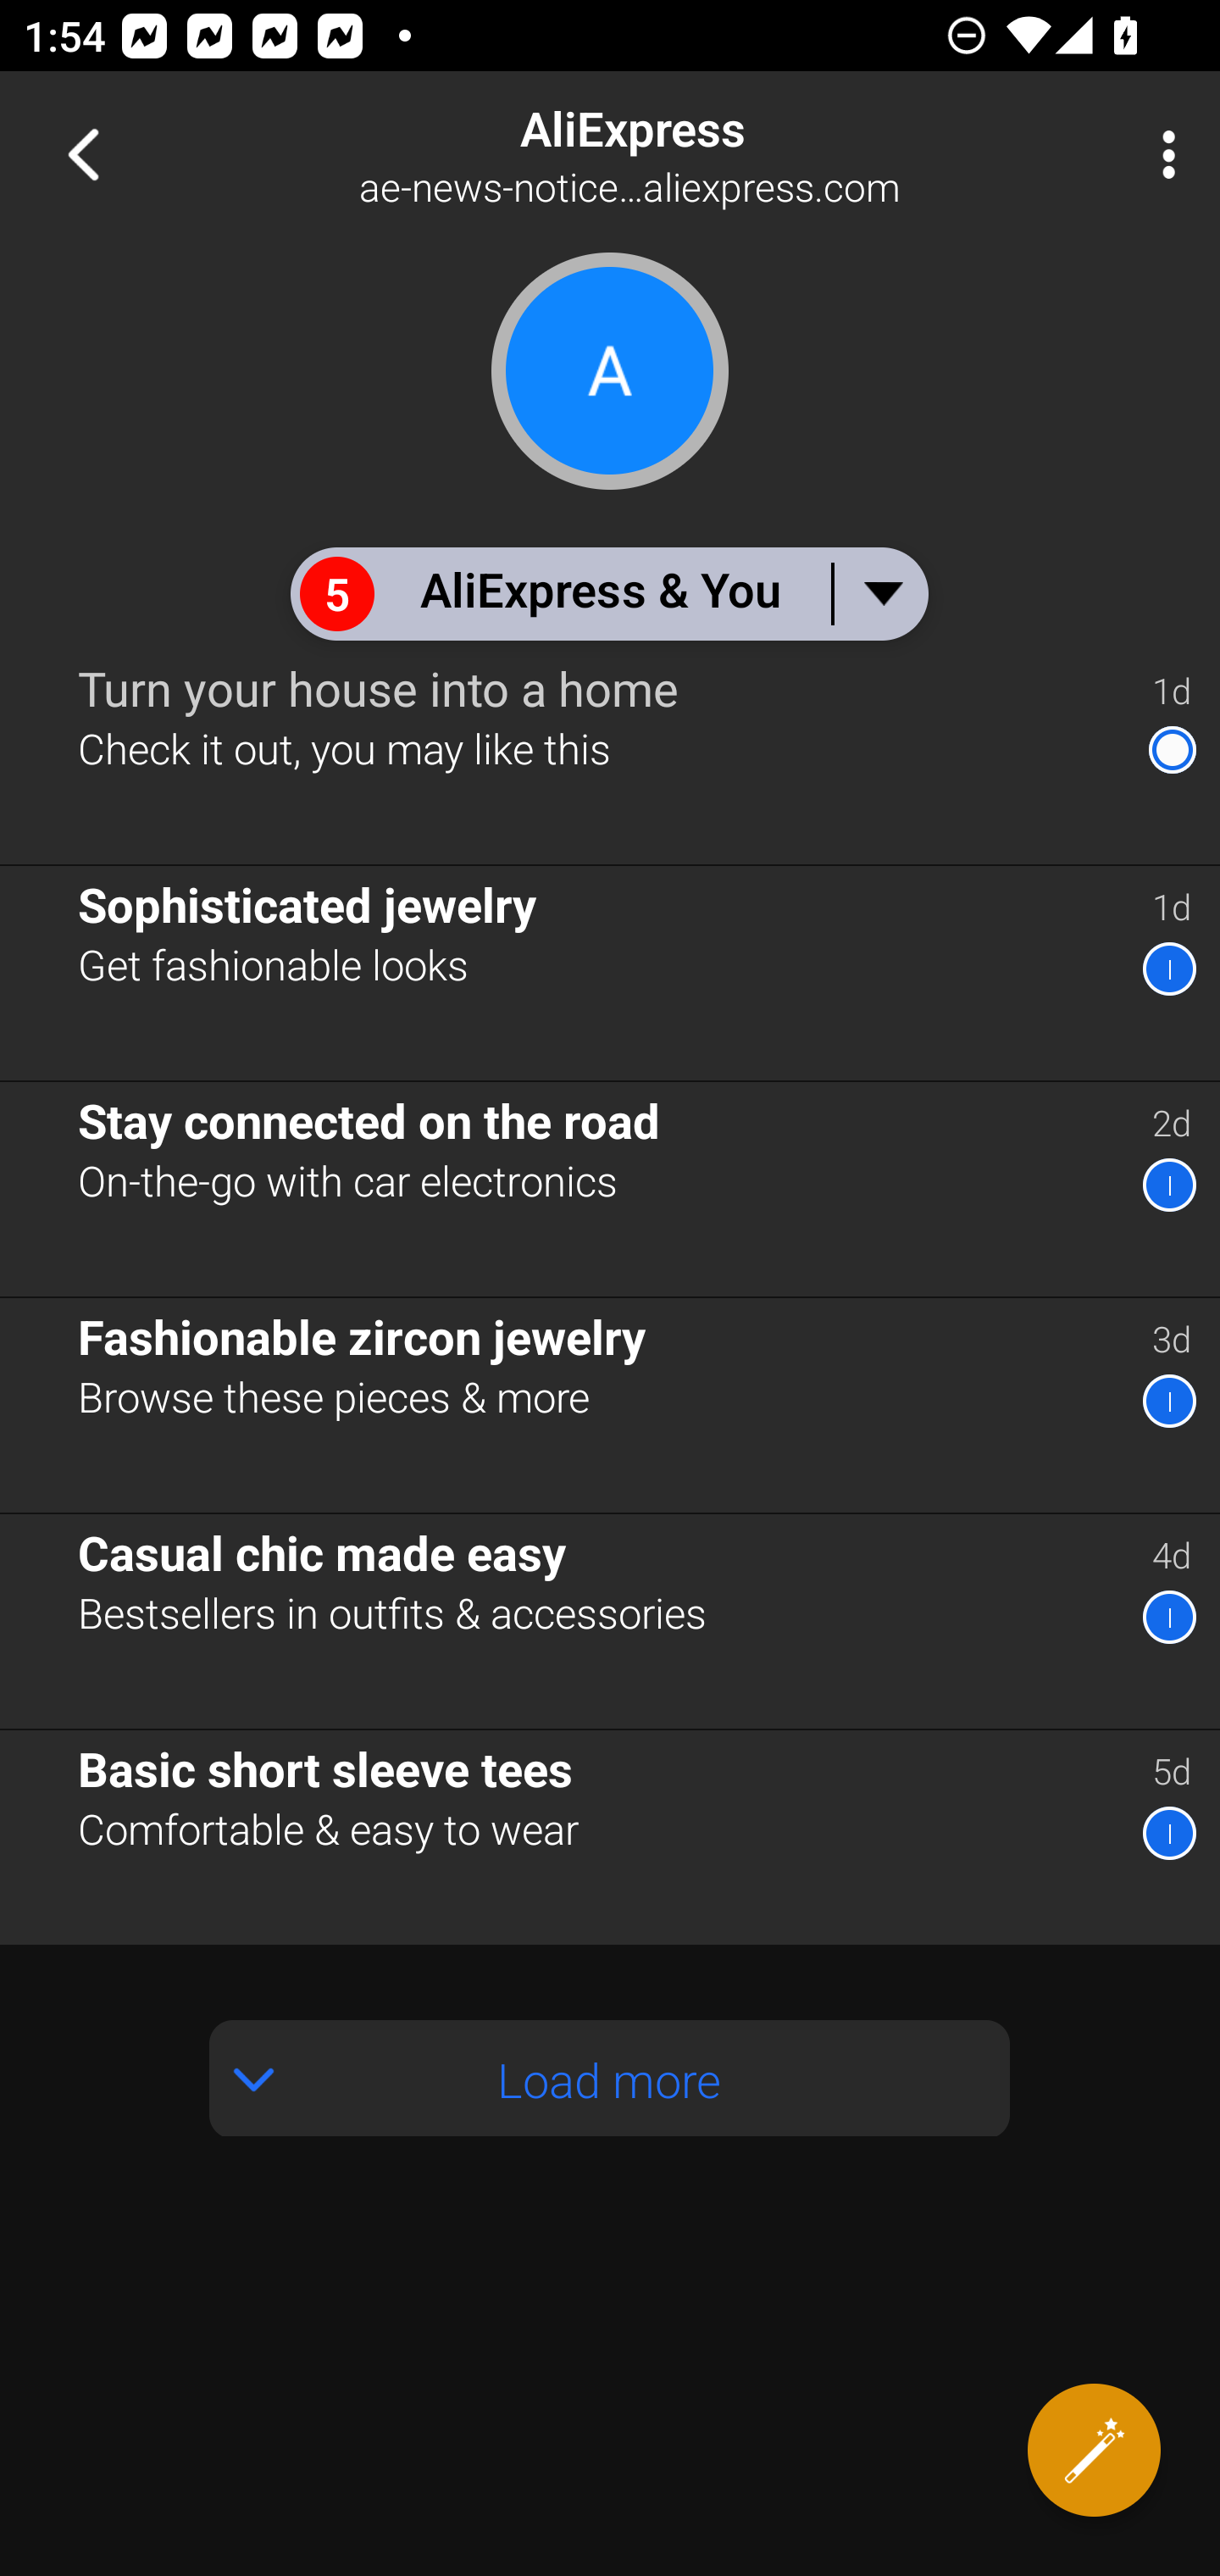  Describe the element at coordinates (1161, 154) in the screenshot. I see `More Options` at that location.